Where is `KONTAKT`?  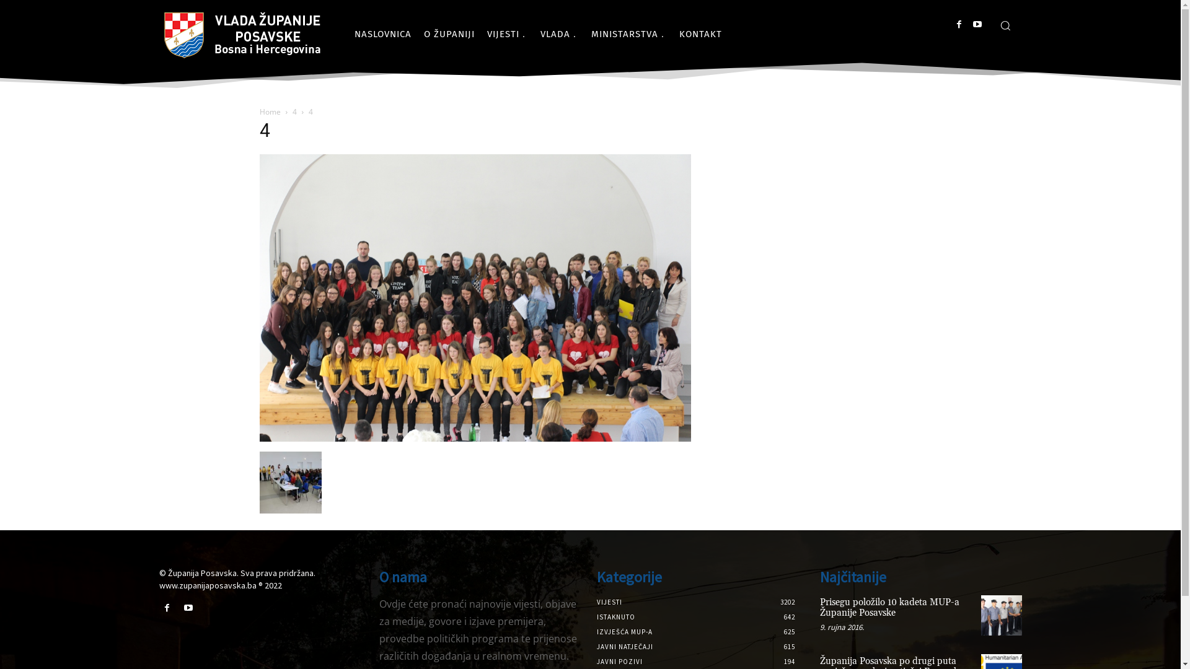
KONTAKT is located at coordinates (700, 34).